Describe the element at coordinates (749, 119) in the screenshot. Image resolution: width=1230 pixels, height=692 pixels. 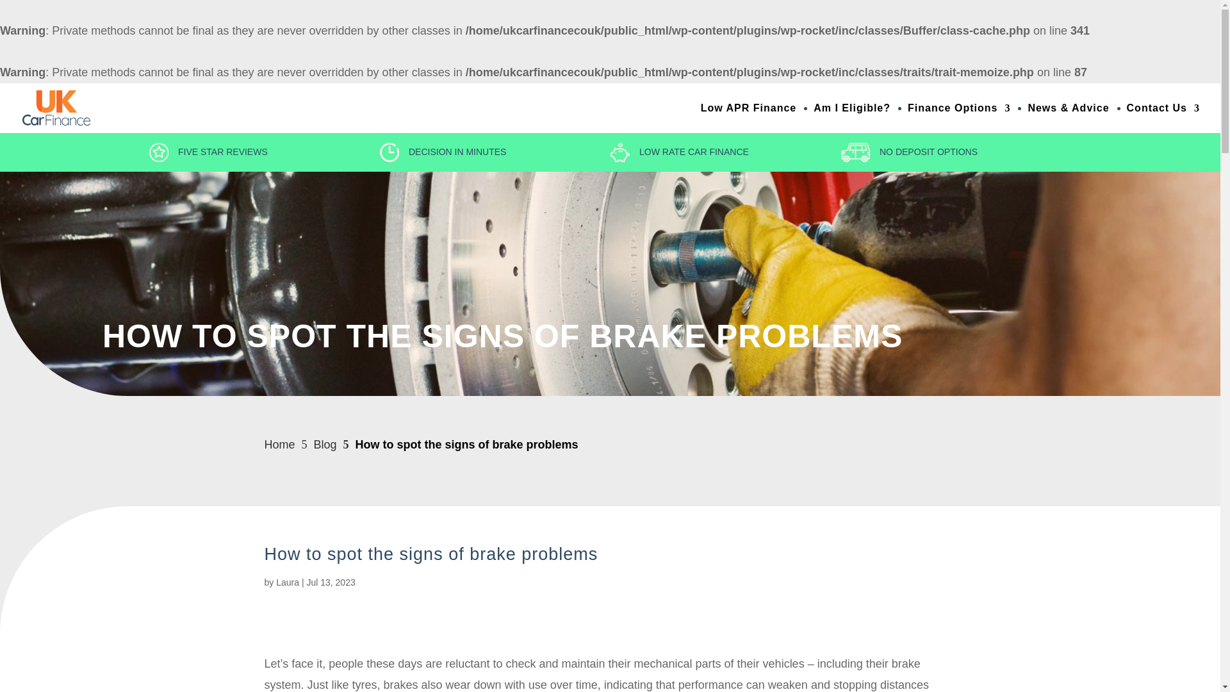
I see `Low APR Finance` at that location.